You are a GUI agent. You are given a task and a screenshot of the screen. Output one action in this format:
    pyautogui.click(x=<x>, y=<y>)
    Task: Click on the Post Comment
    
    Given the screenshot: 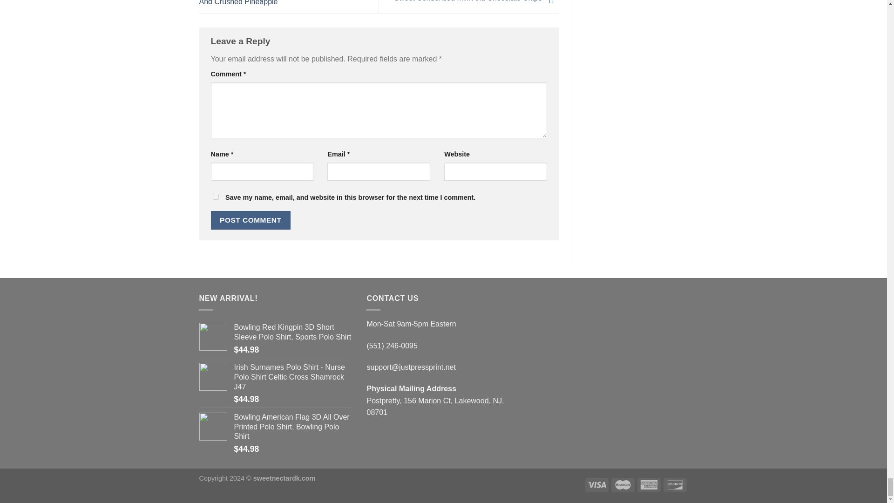 What is the action you would take?
    pyautogui.click(x=251, y=220)
    